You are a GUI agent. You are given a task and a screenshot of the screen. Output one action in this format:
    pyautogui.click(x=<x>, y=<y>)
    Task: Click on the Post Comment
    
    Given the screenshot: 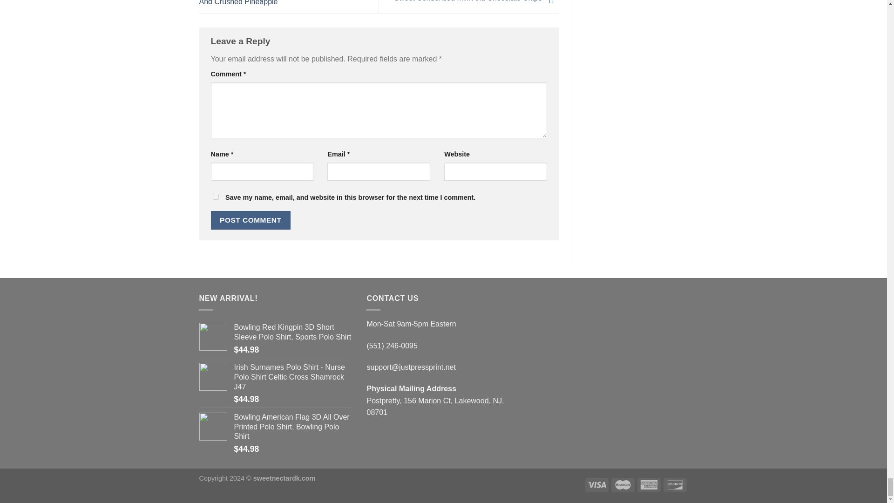 What is the action you would take?
    pyautogui.click(x=251, y=220)
    